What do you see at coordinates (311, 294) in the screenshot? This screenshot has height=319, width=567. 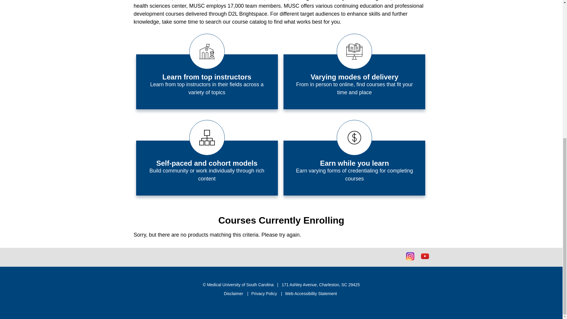 I see `Web Accessibility Statement` at bounding box center [311, 294].